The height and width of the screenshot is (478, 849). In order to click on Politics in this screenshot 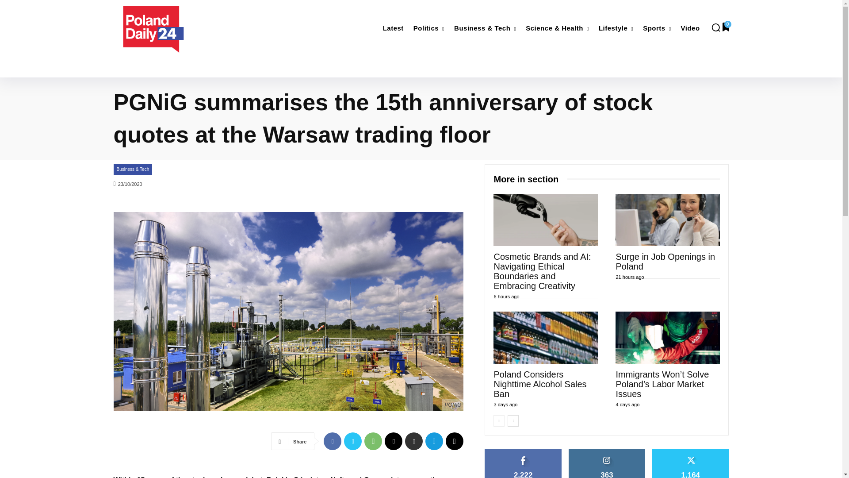, I will do `click(429, 28)`.